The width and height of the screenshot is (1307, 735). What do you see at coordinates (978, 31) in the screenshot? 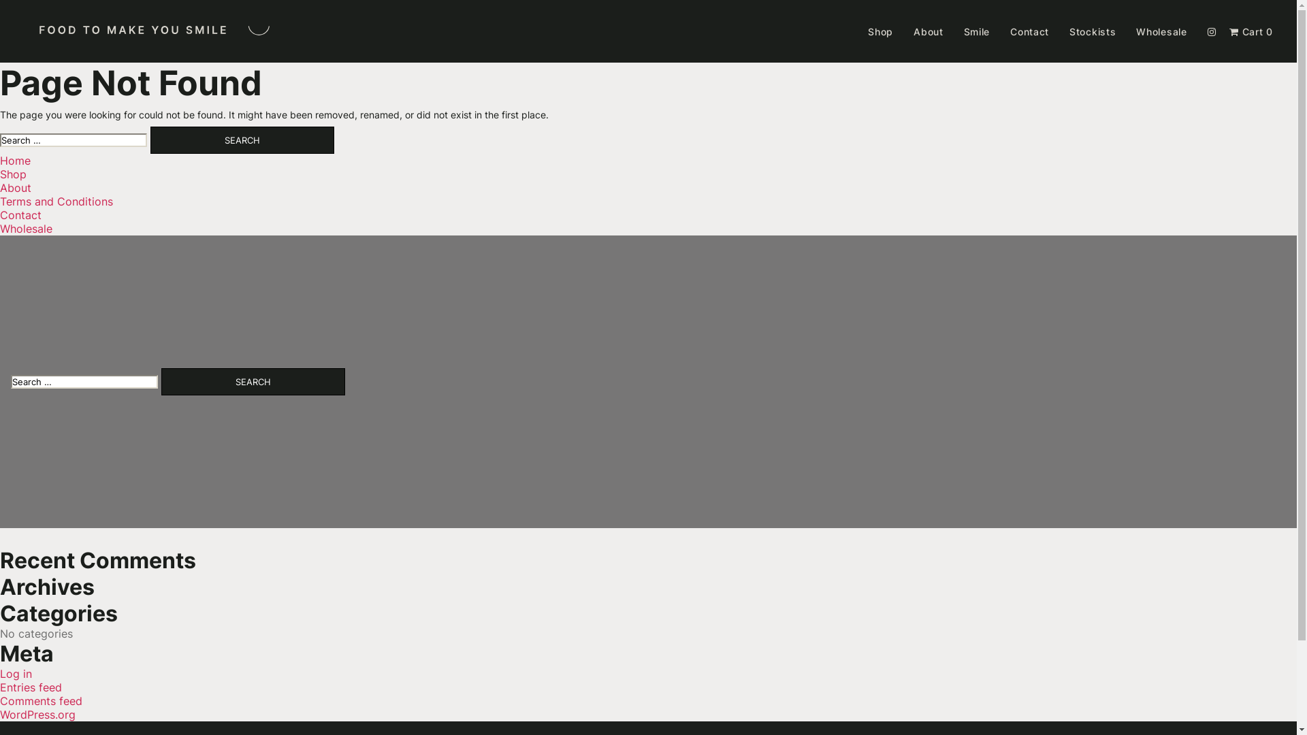
I see `Smile` at bounding box center [978, 31].